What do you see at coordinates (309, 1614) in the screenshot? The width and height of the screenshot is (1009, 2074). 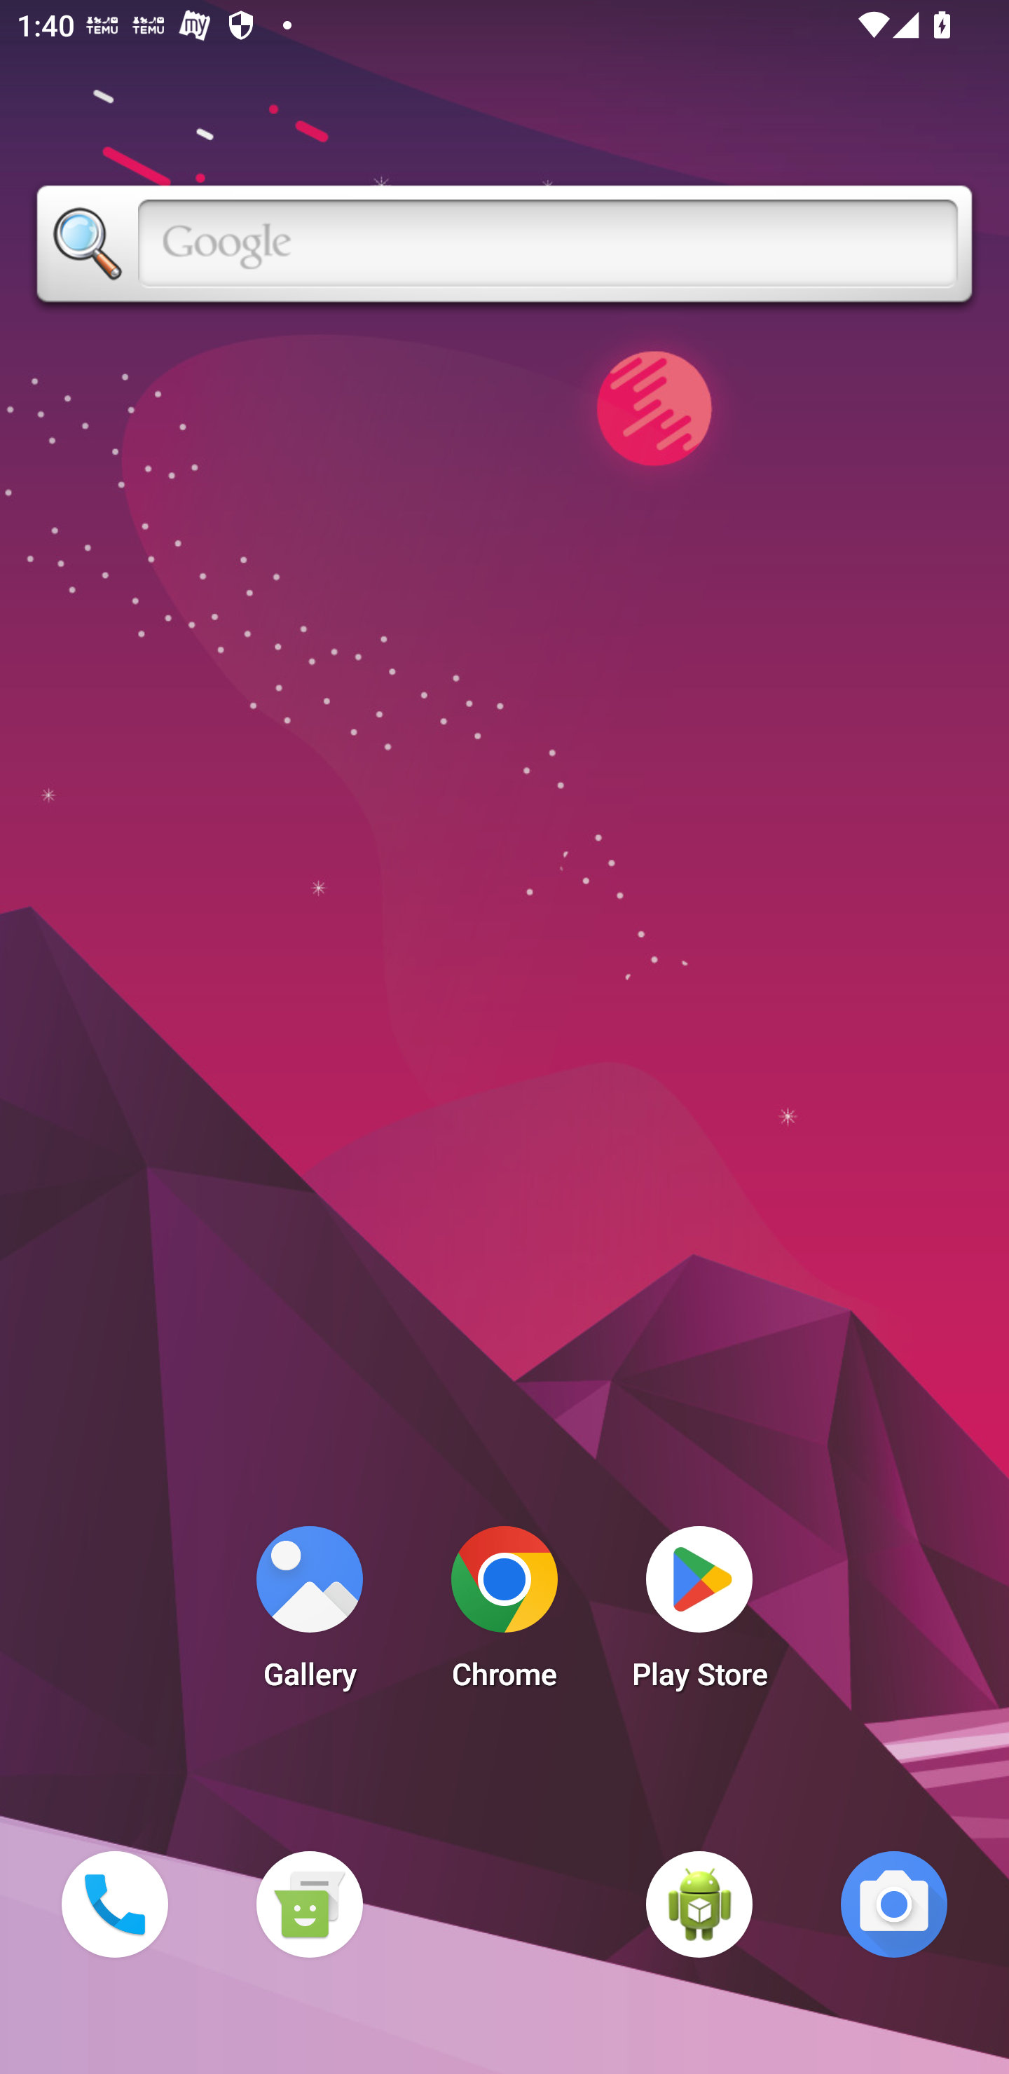 I see `Gallery` at bounding box center [309, 1614].